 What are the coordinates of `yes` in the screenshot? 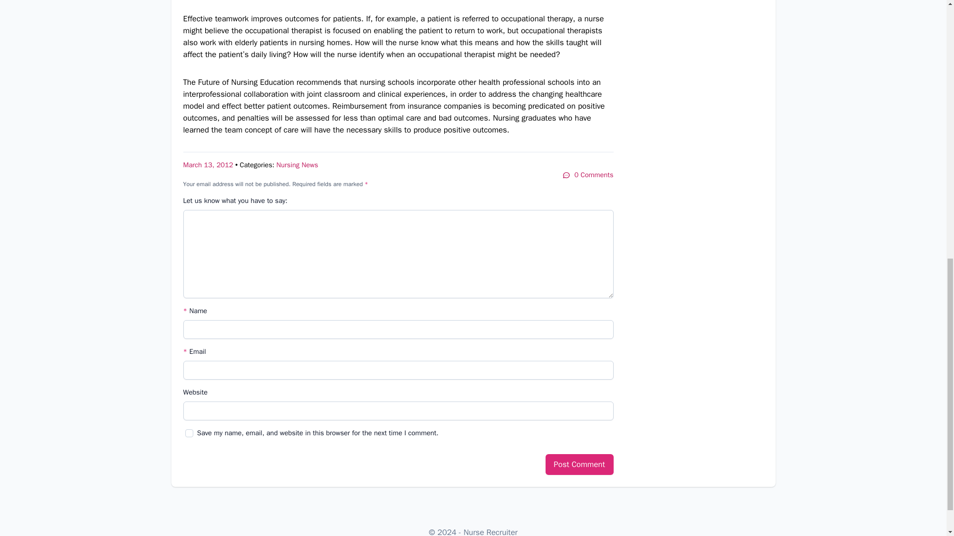 It's located at (189, 433).